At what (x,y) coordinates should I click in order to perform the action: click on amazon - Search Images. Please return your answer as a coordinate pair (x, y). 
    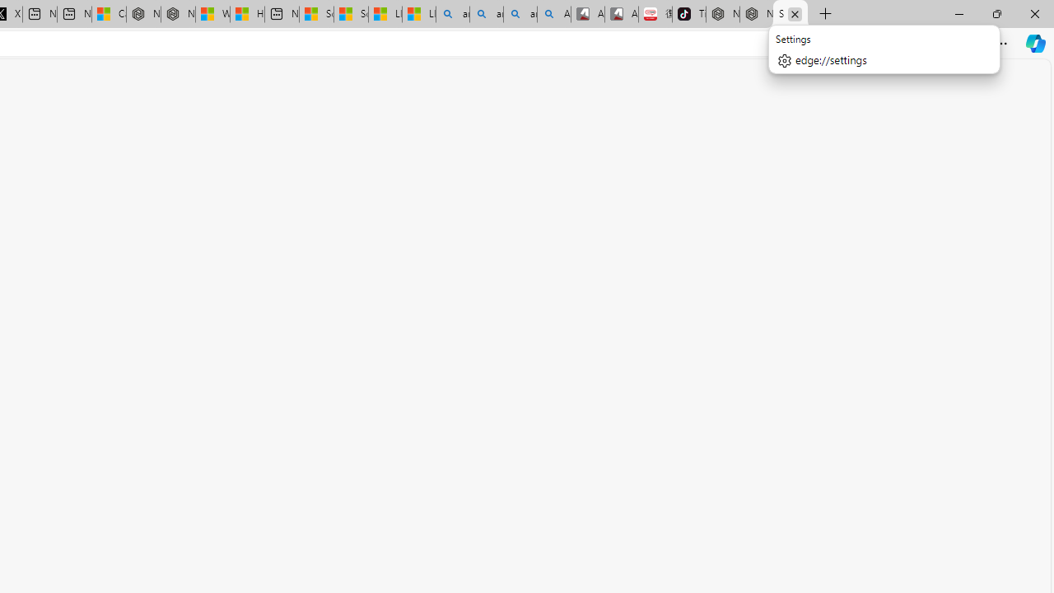
    Looking at the image, I should click on (520, 15).